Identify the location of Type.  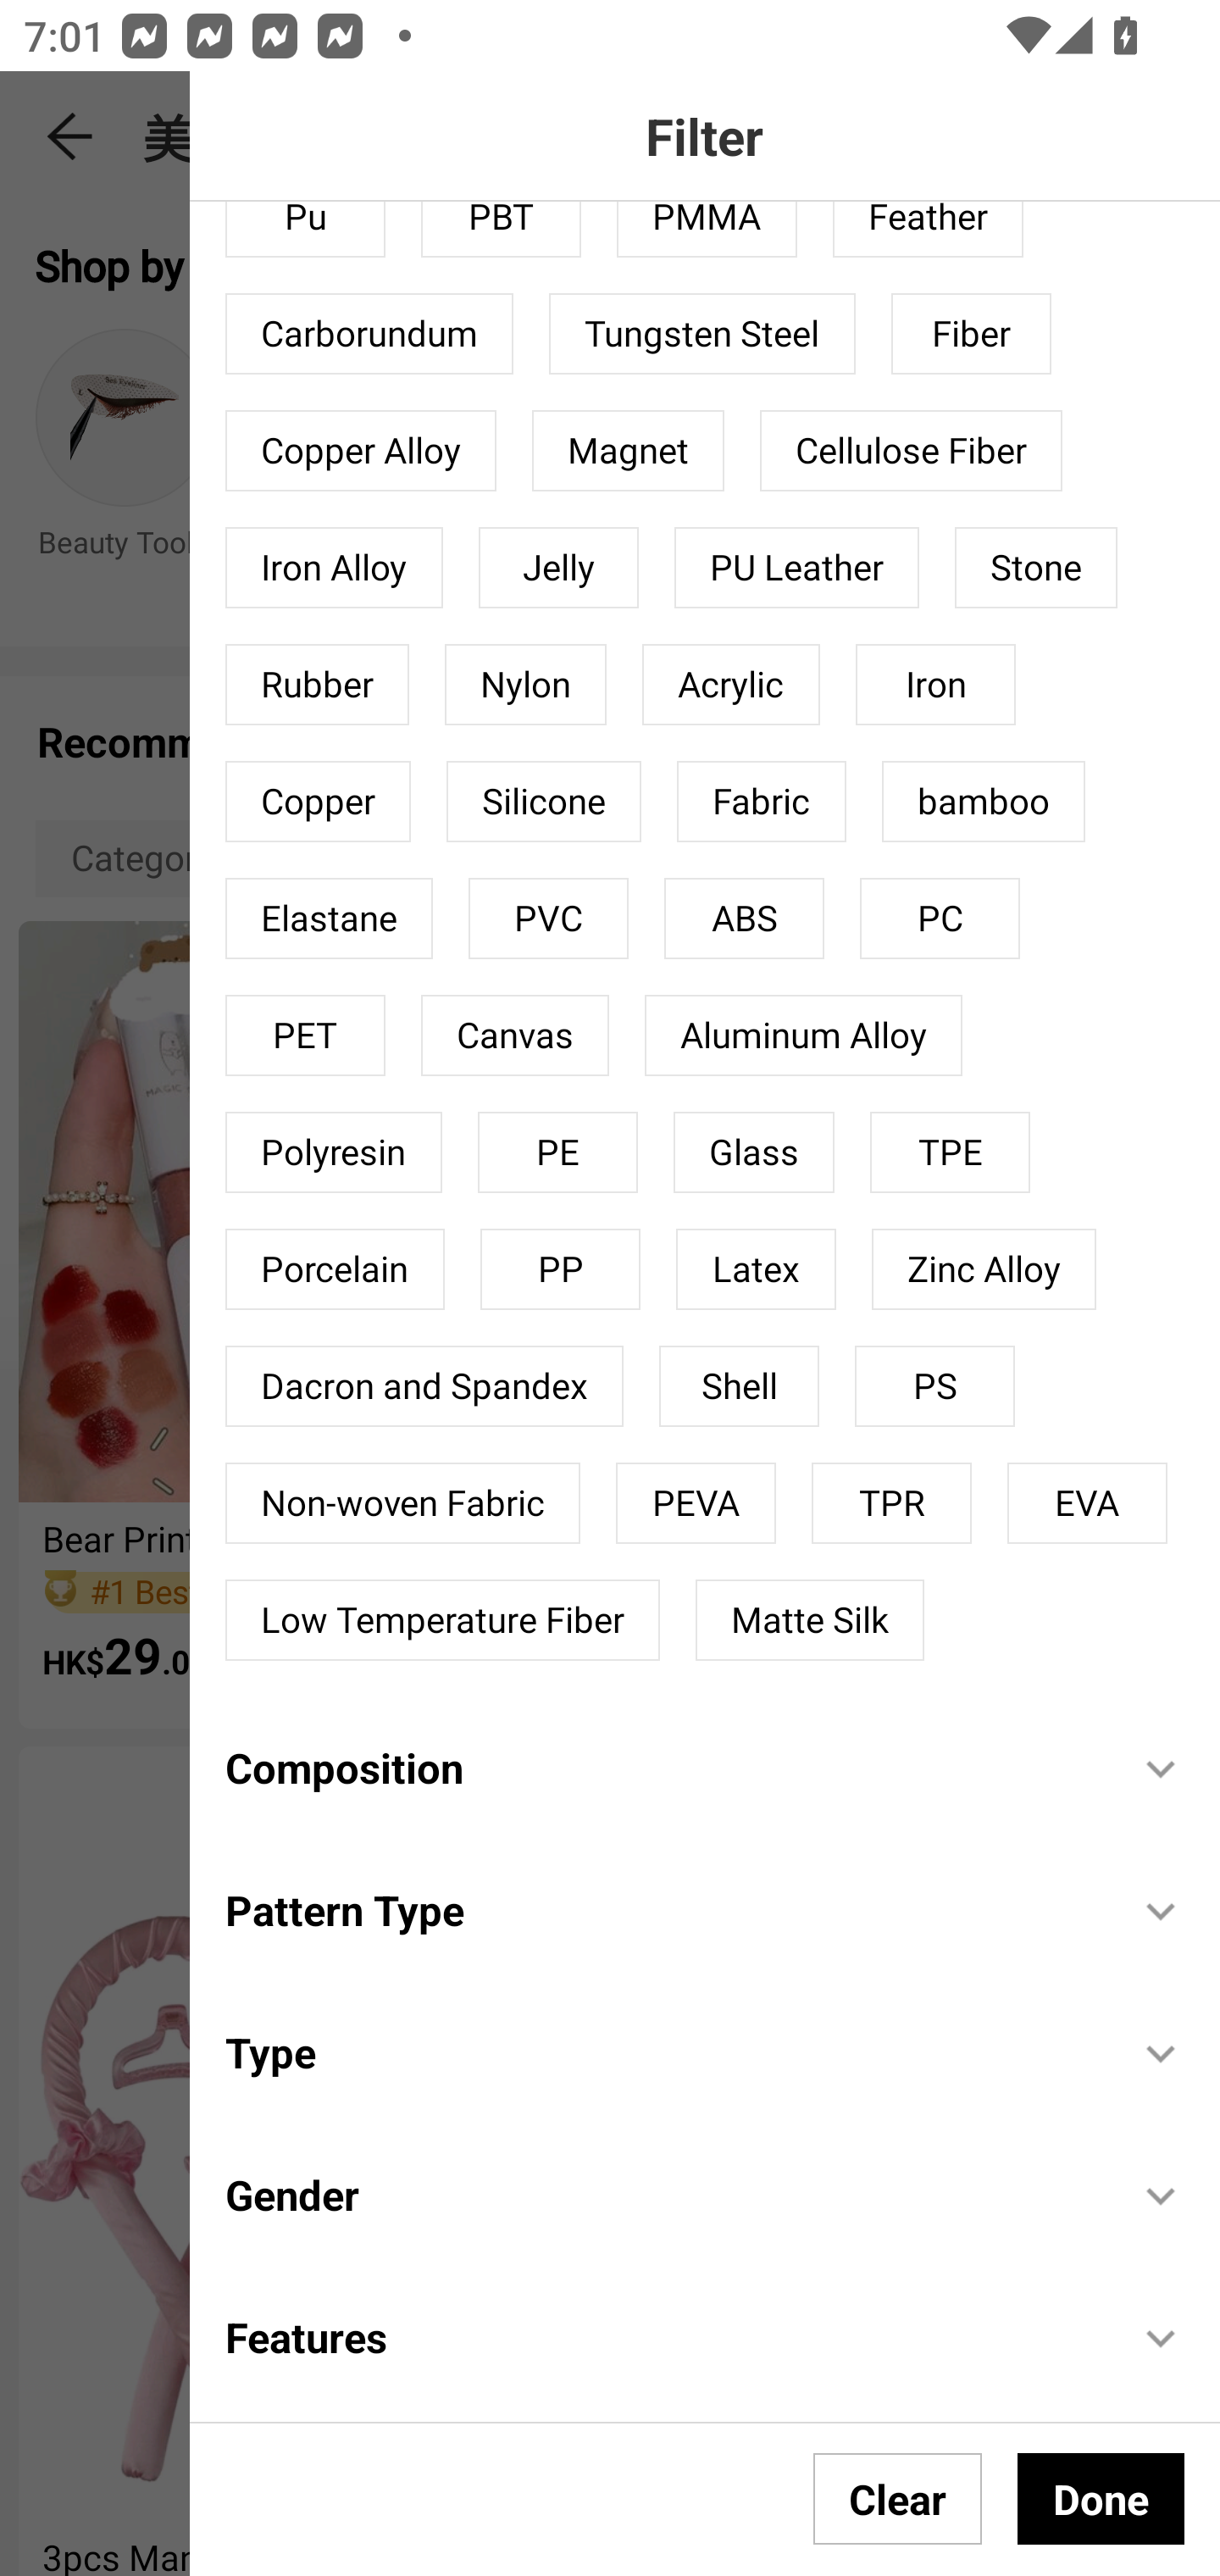
(663, 2052).